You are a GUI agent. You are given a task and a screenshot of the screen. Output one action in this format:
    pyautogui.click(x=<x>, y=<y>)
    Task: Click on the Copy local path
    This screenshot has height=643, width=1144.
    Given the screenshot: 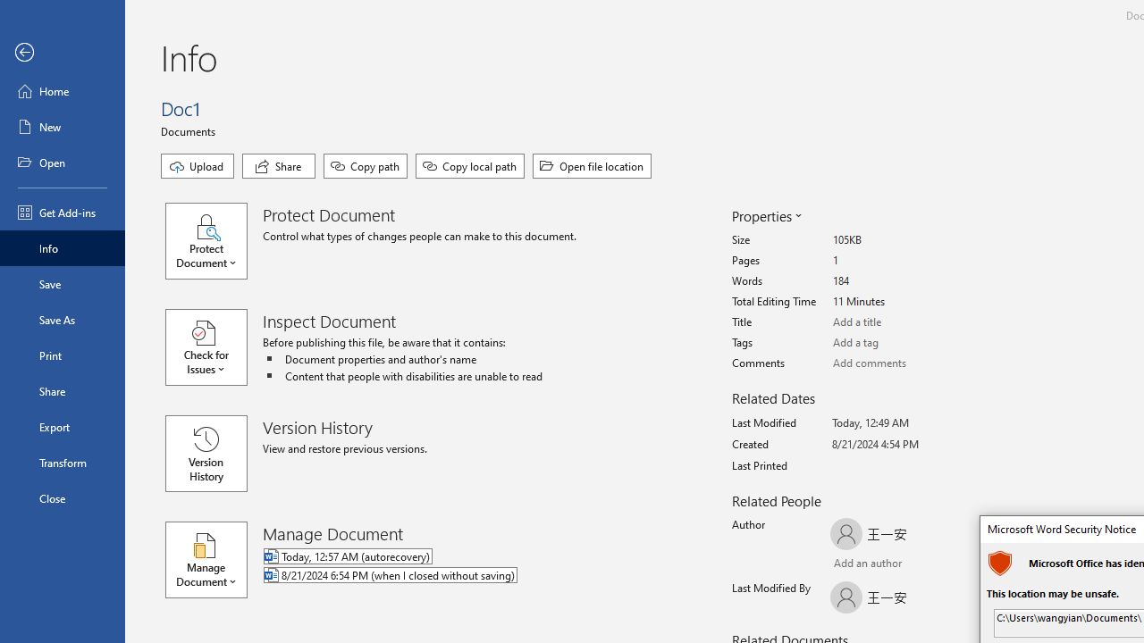 What is the action you would take?
    pyautogui.click(x=470, y=166)
    